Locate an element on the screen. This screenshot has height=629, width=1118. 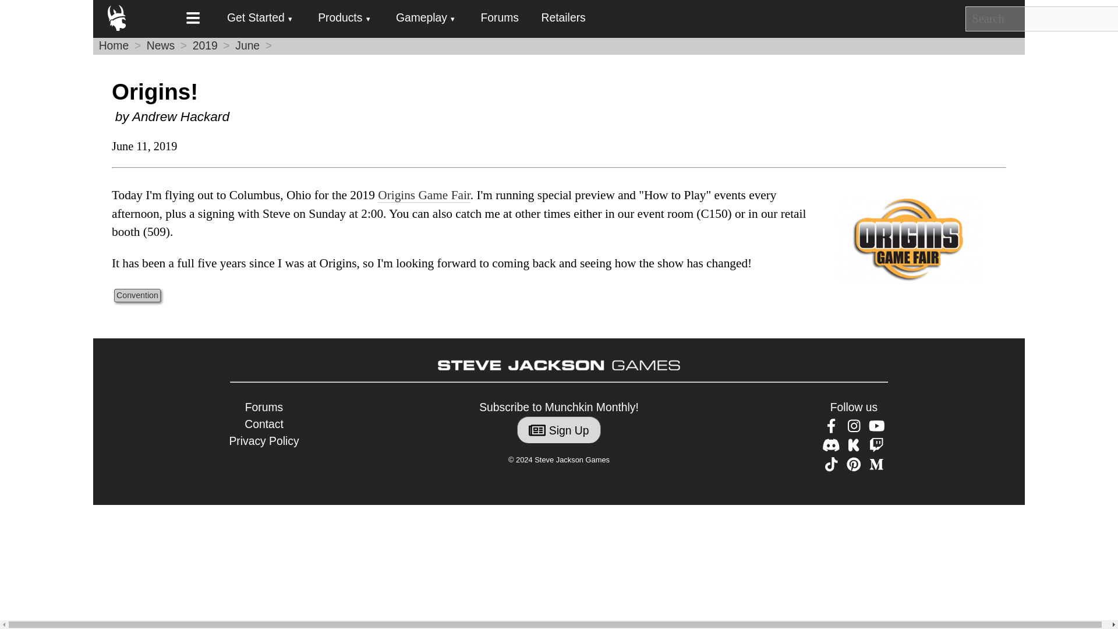
June is located at coordinates (247, 45).